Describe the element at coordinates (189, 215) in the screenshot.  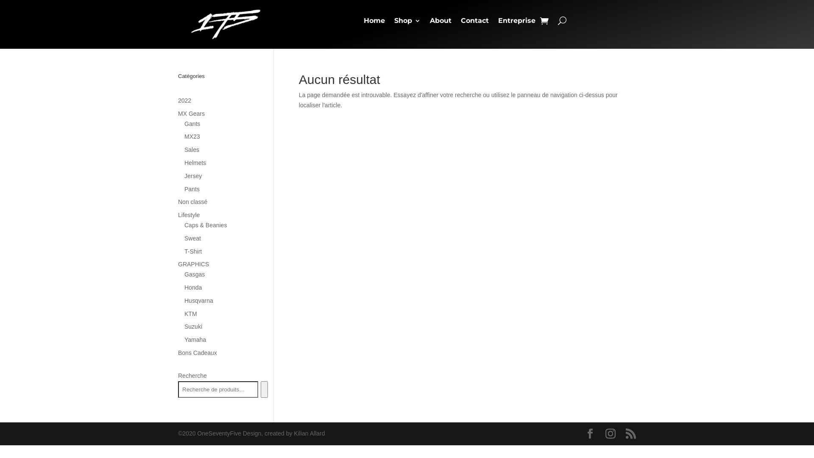
I see `Lifestyle` at that location.